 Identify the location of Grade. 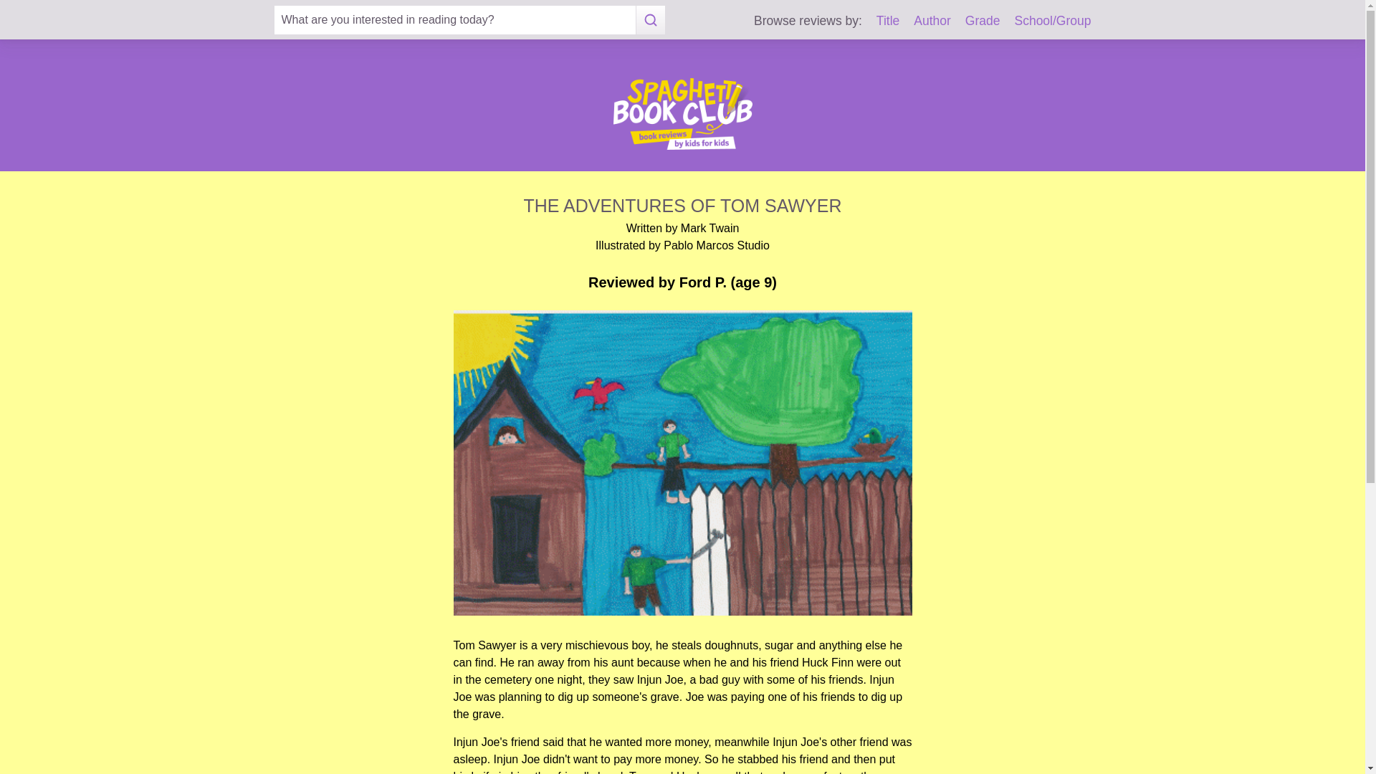
(983, 20).